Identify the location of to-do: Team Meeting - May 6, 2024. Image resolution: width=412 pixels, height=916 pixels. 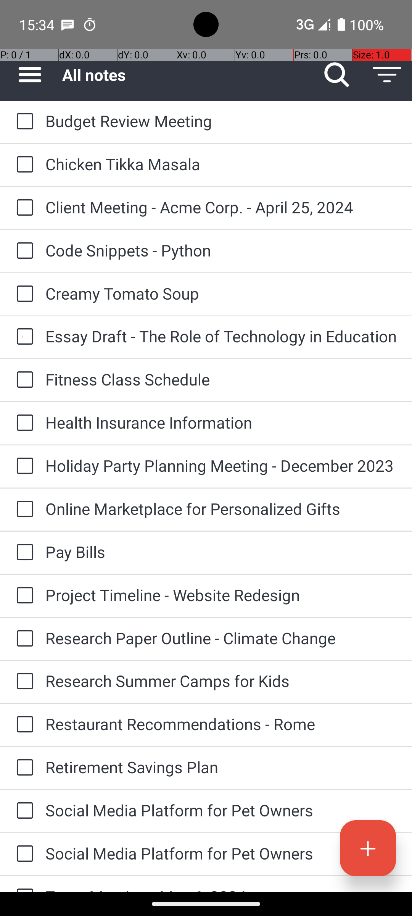
(23, 884).